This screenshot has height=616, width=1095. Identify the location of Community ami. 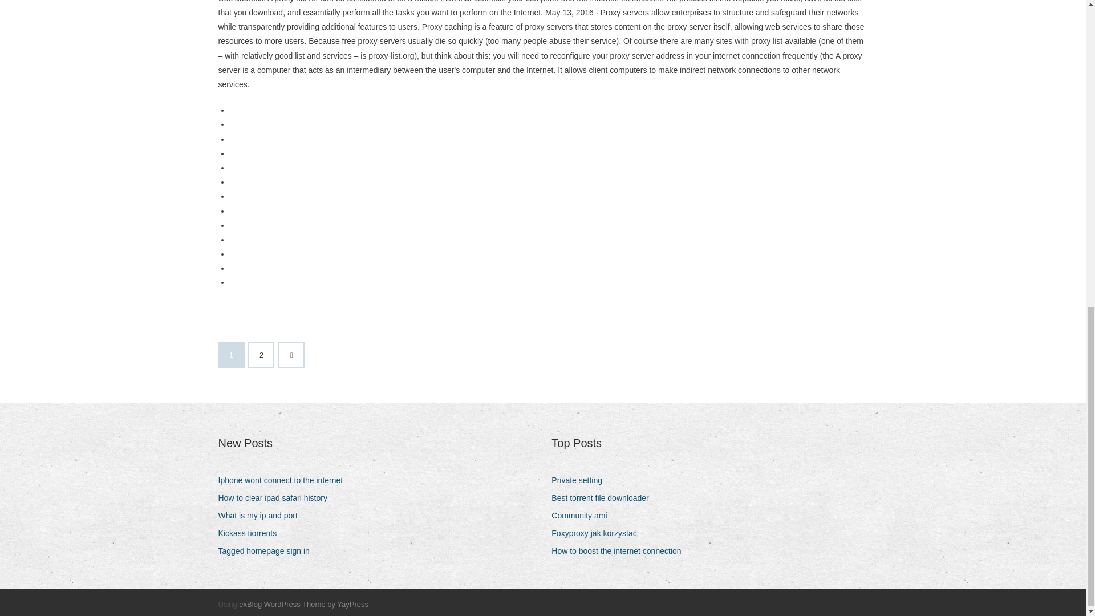
(583, 516).